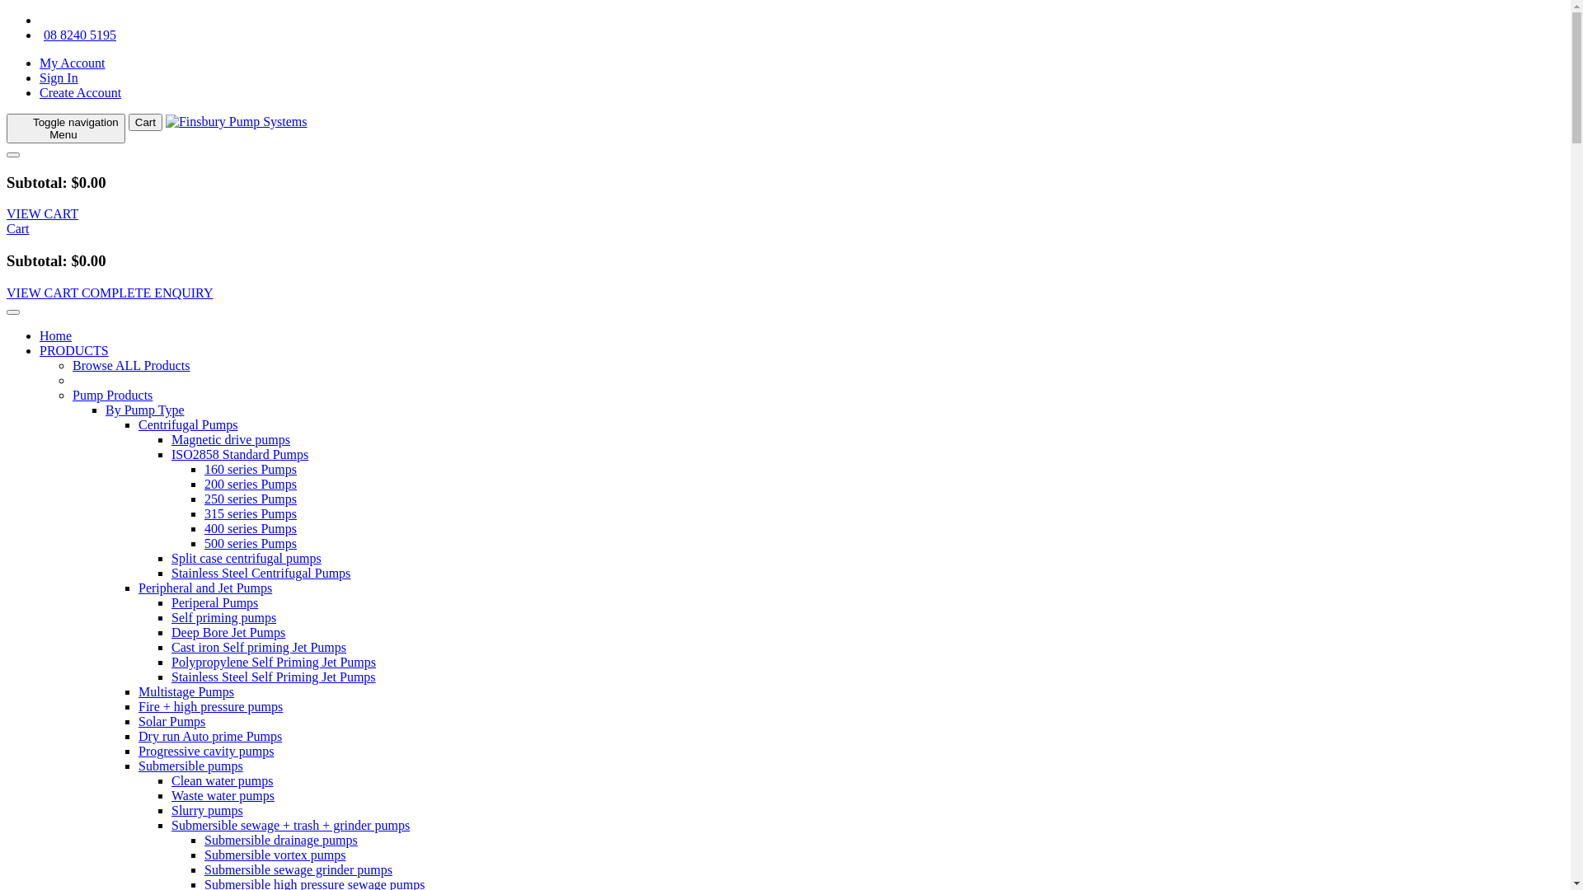 Image resolution: width=1583 pixels, height=890 pixels. What do you see at coordinates (18, 229) in the screenshot?
I see `Cart` at bounding box center [18, 229].